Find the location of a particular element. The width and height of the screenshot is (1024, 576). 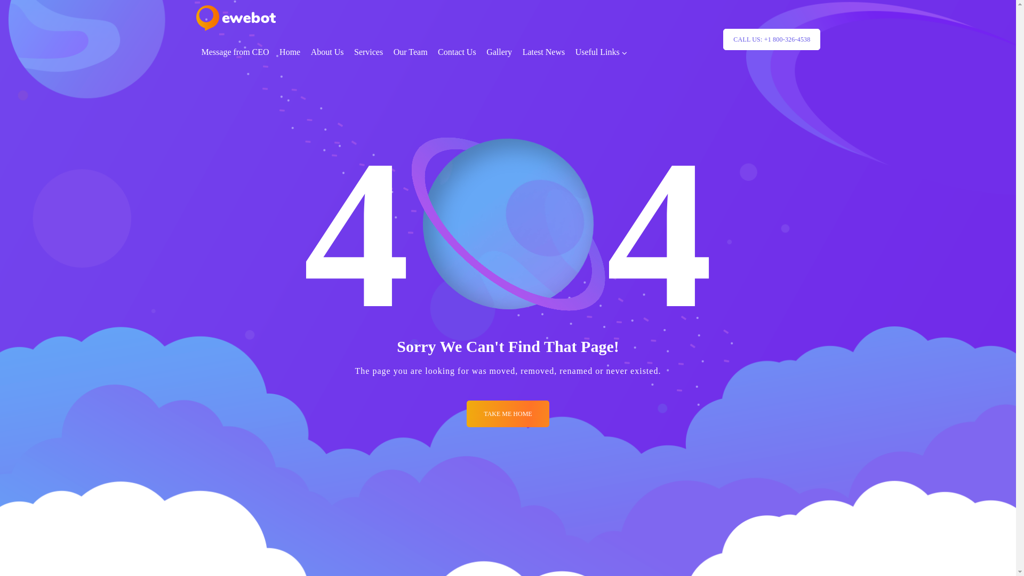

logo_retina is located at coordinates (236, 18).